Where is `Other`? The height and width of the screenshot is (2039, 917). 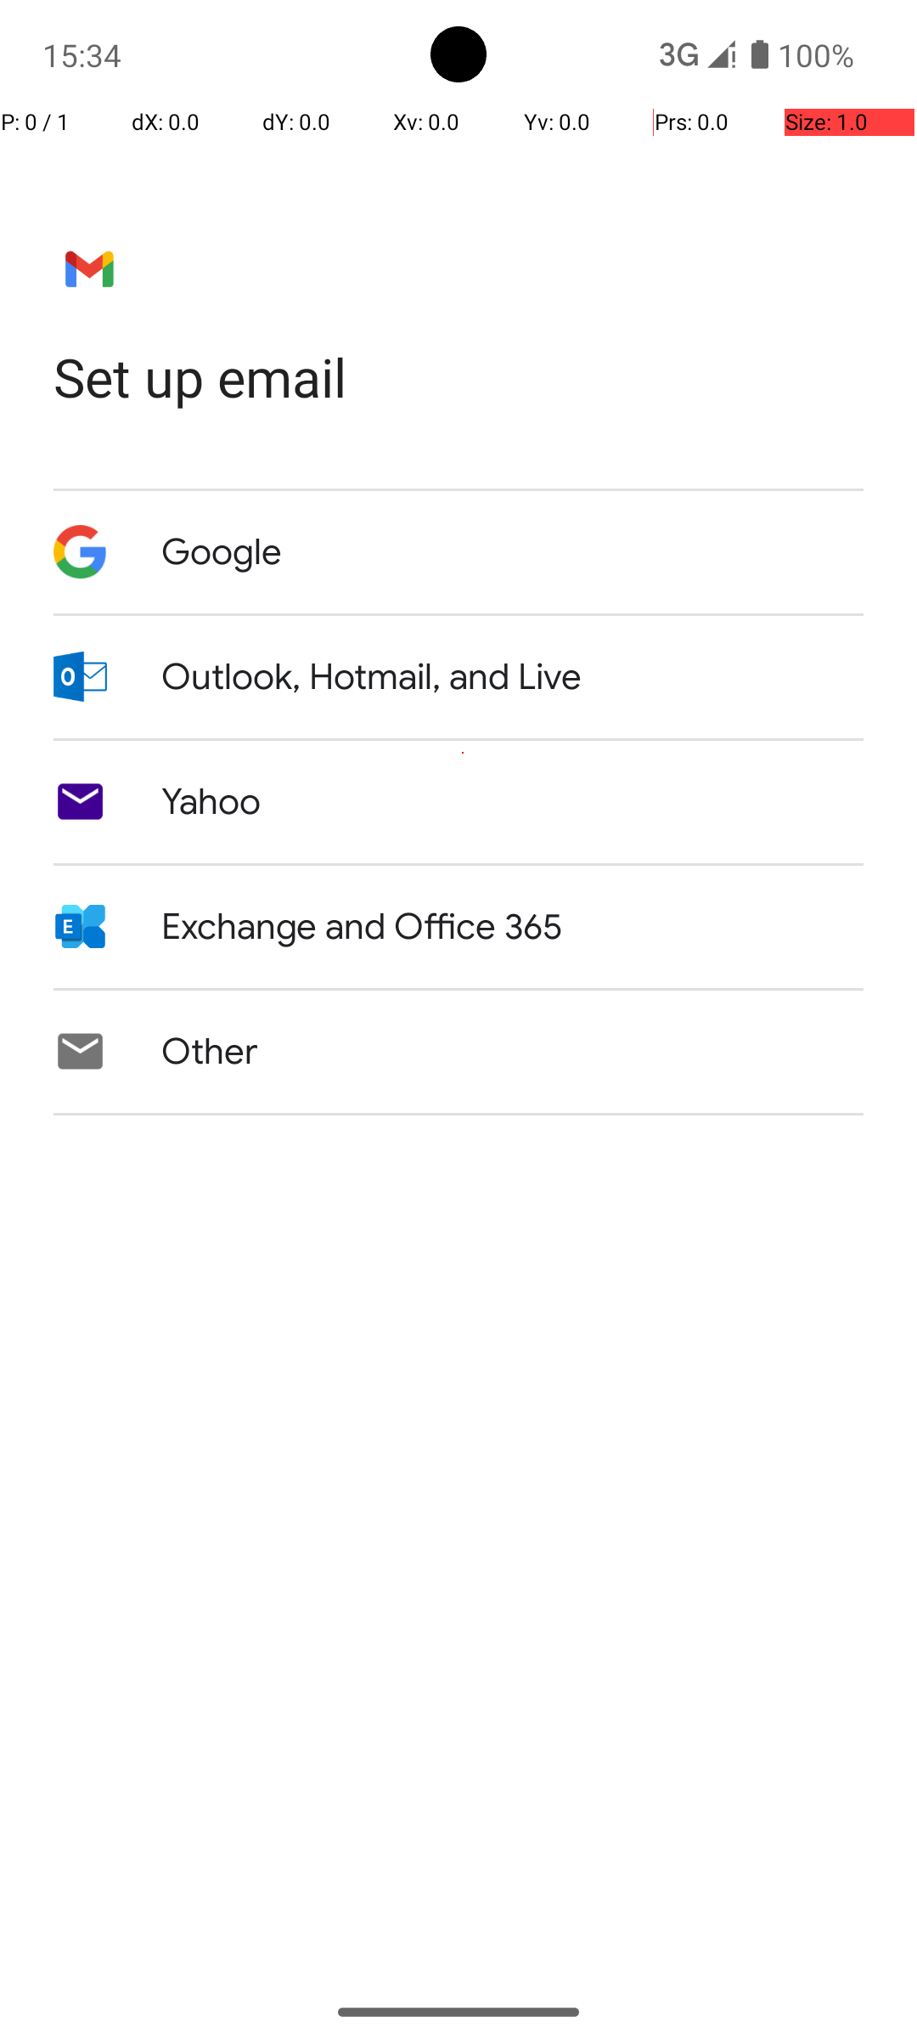
Other is located at coordinates (210, 1052).